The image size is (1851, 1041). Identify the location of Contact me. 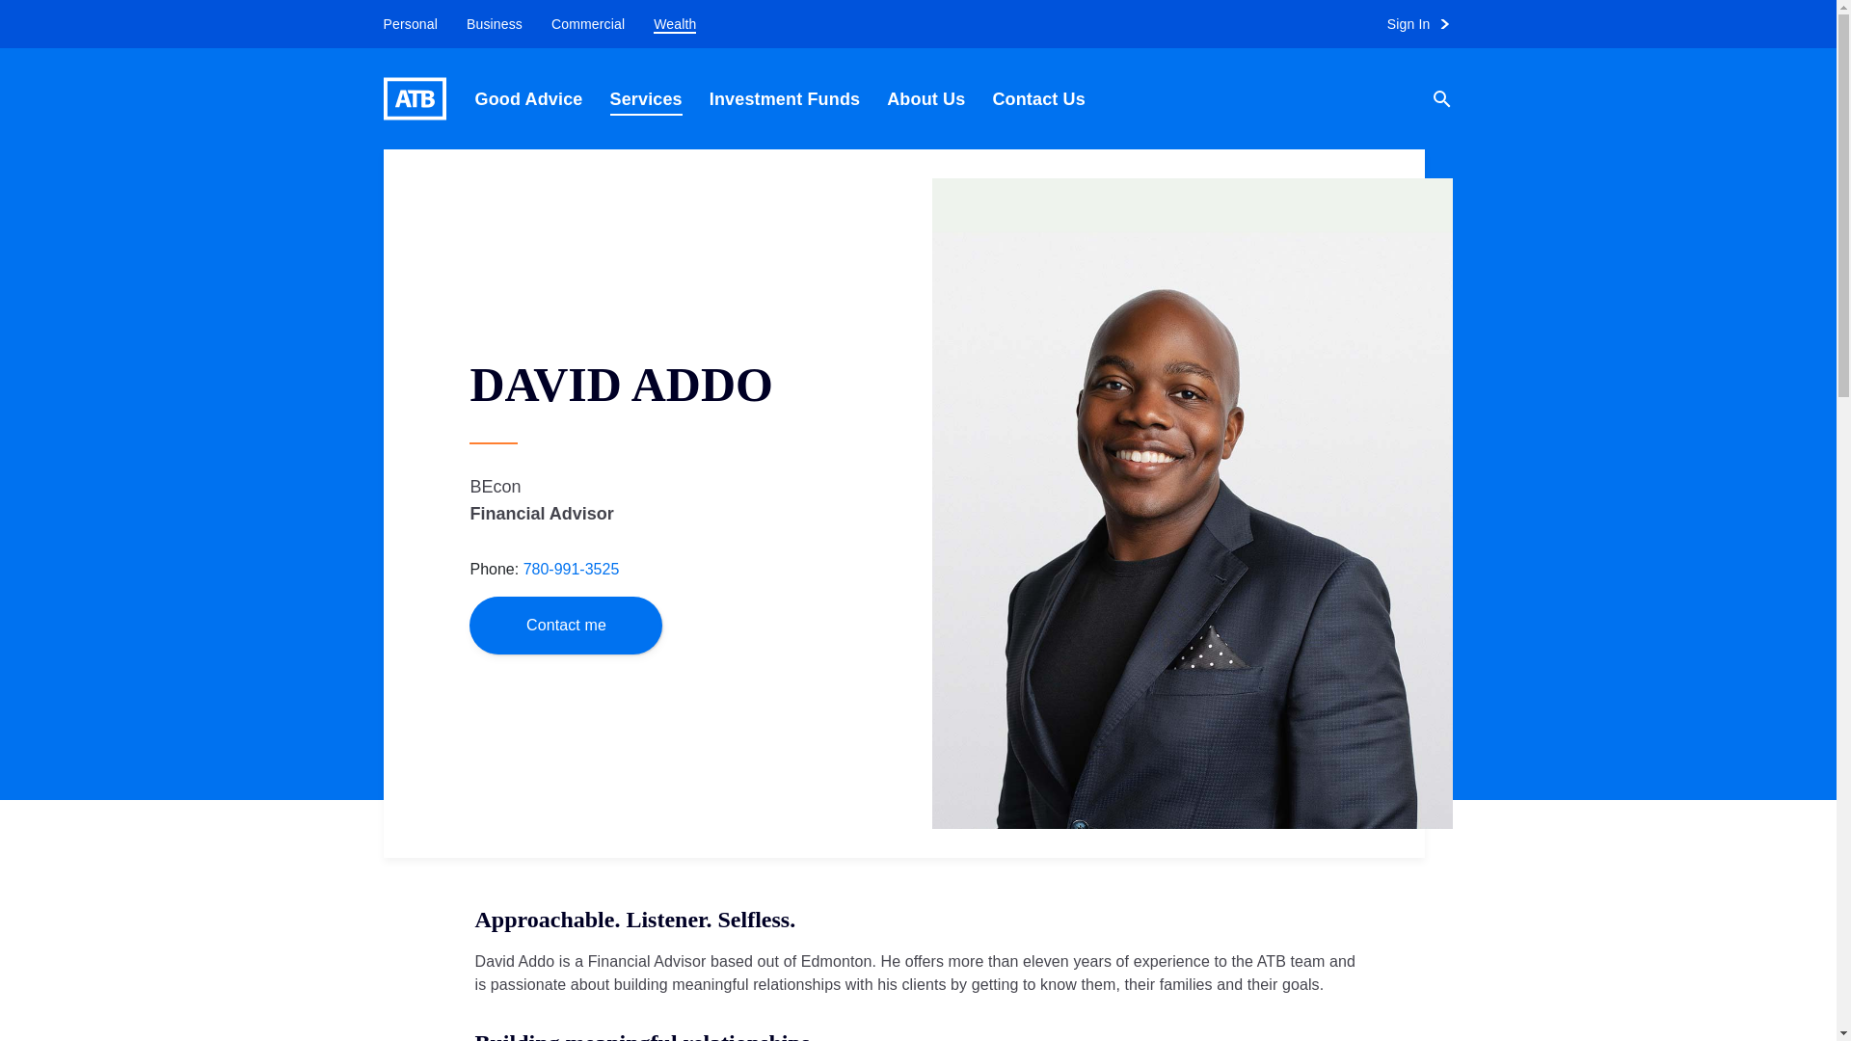
(566, 625).